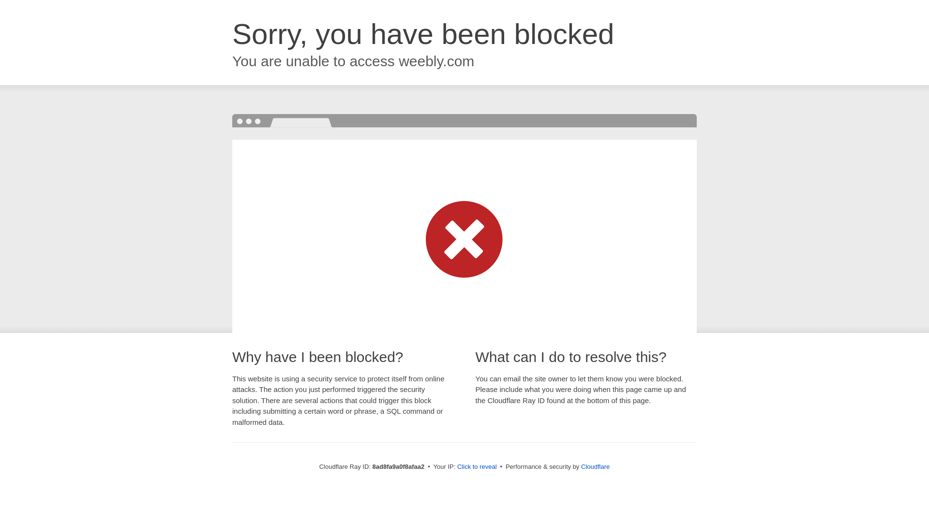 The width and height of the screenshot is (929, 522). Describe the element at coordinates (595, 466) in the screenshot. I see `Cloudflare` at that location.